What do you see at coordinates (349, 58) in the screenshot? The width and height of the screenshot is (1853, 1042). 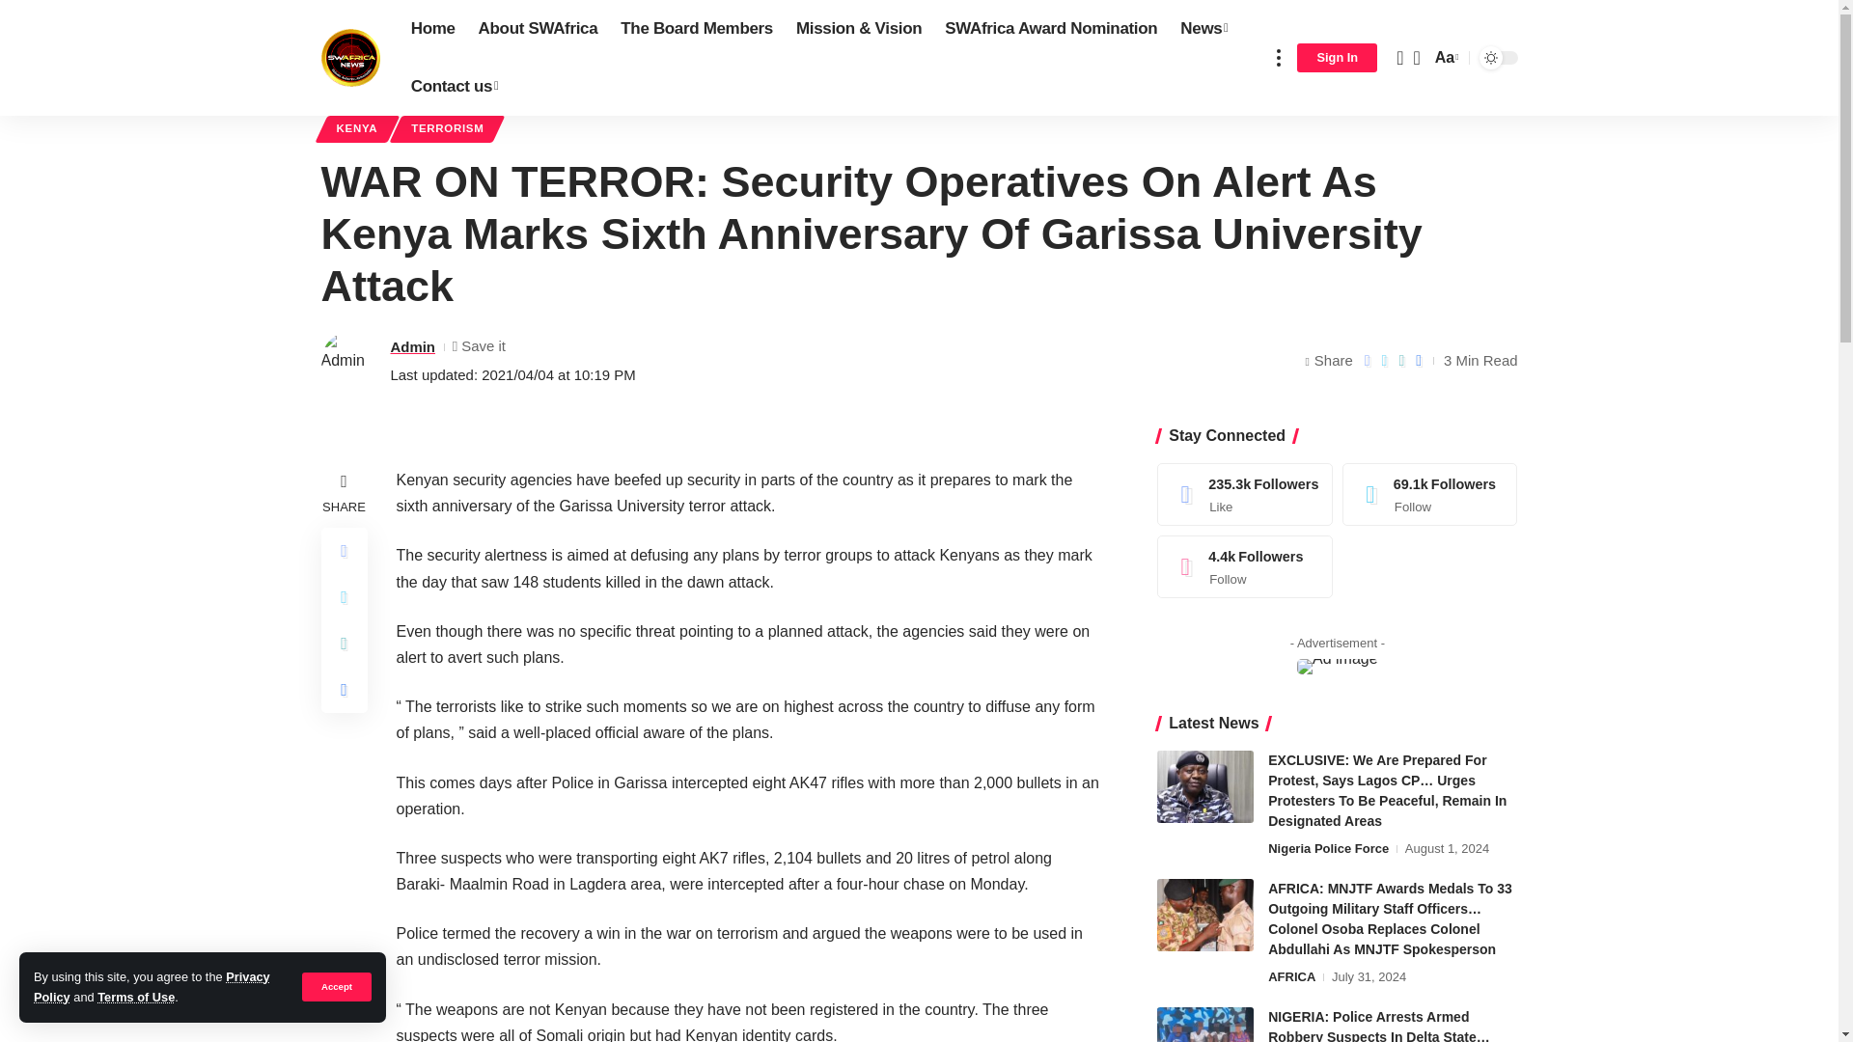 I see `Security Watch Africa` at bounding box center [349, 58].